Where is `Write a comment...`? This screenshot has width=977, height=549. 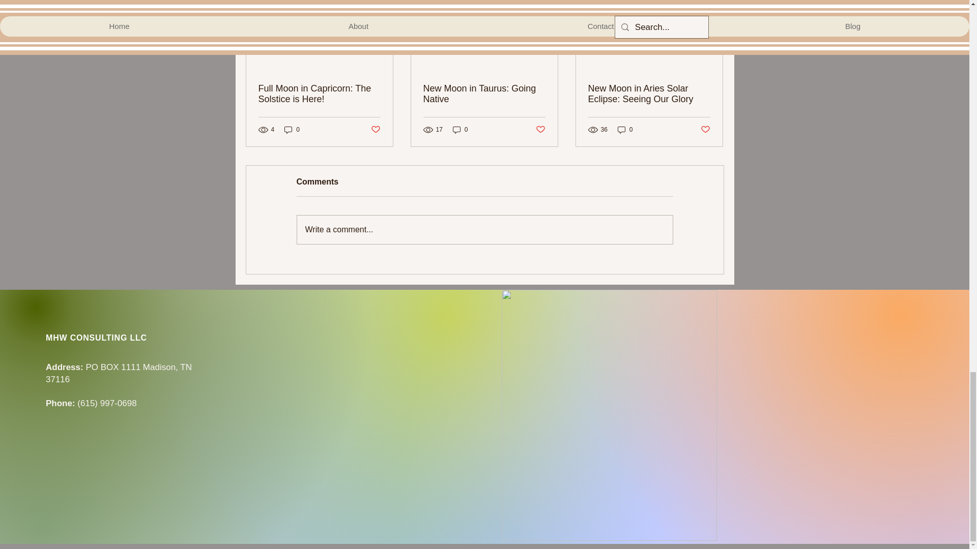 Write a comment... is located at coordinates (484, 230).